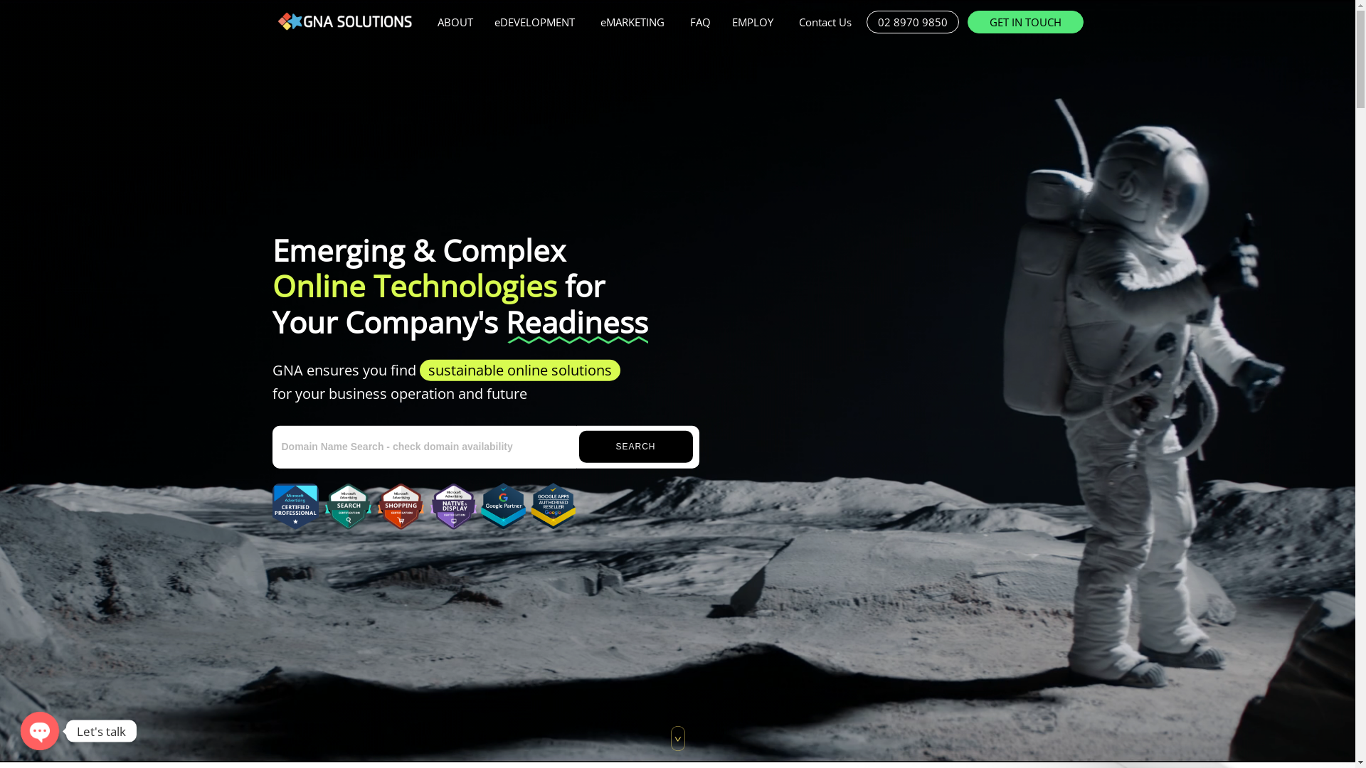 This screenshot has height=768, width=1366. Describe the element at coordinates (827, 22) in the screenshot. I see `Contact Us` at that location.